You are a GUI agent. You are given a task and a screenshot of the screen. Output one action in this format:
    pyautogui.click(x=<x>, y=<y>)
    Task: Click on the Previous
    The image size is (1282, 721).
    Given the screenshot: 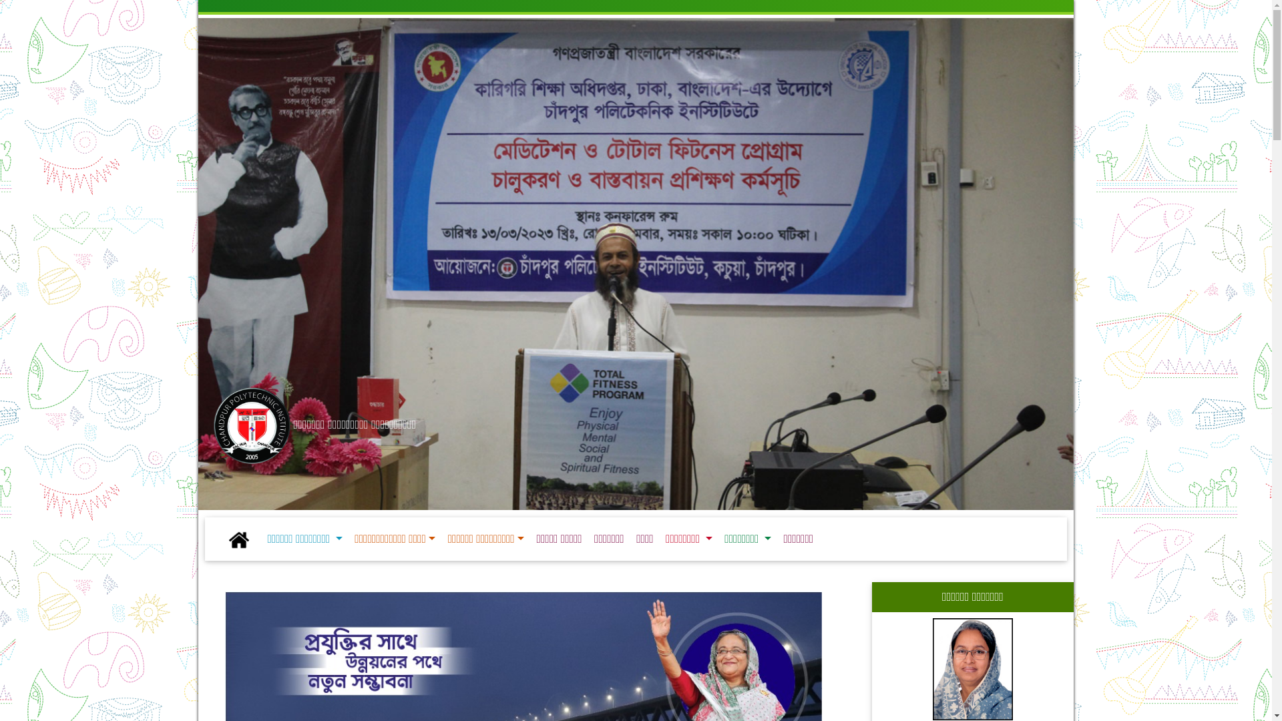 What is the action you would take?
    pyautogui.click(x=230, y=230)
    